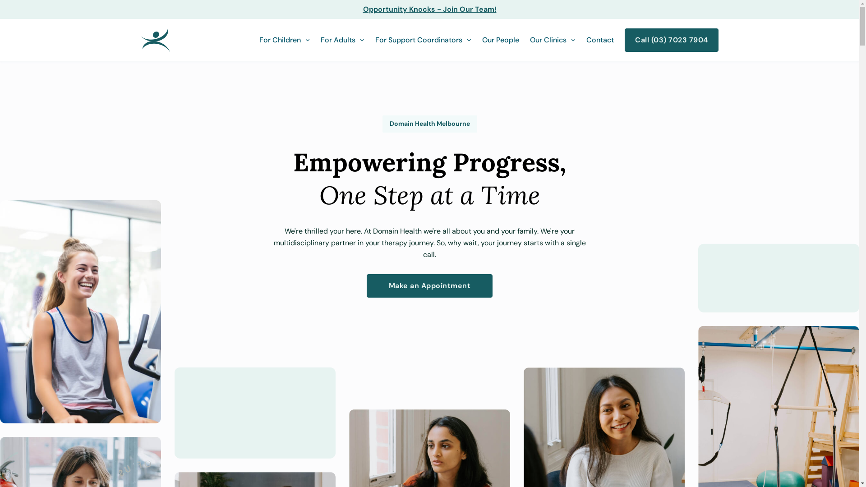  I want to click on Our People, so click(501, 40).